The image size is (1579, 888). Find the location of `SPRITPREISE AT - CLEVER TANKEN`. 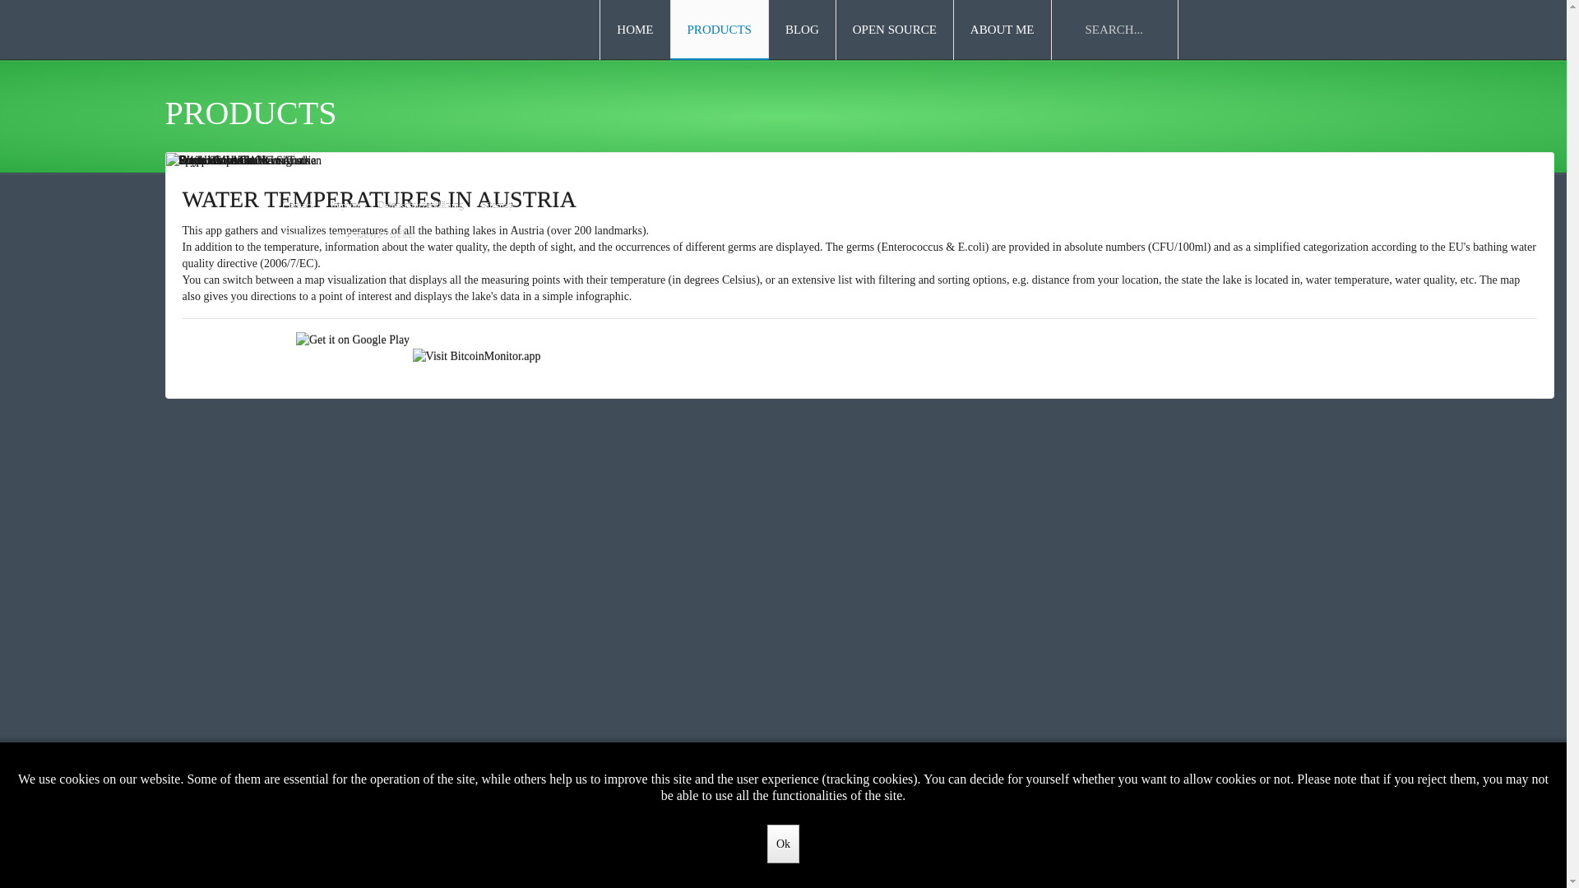

SPRITPREISE AT - CLEVER TANKEN is located at coordinates (372, 199).